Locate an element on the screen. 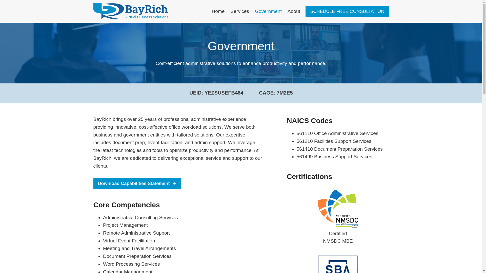  Services is located at coordinates (240, 11).